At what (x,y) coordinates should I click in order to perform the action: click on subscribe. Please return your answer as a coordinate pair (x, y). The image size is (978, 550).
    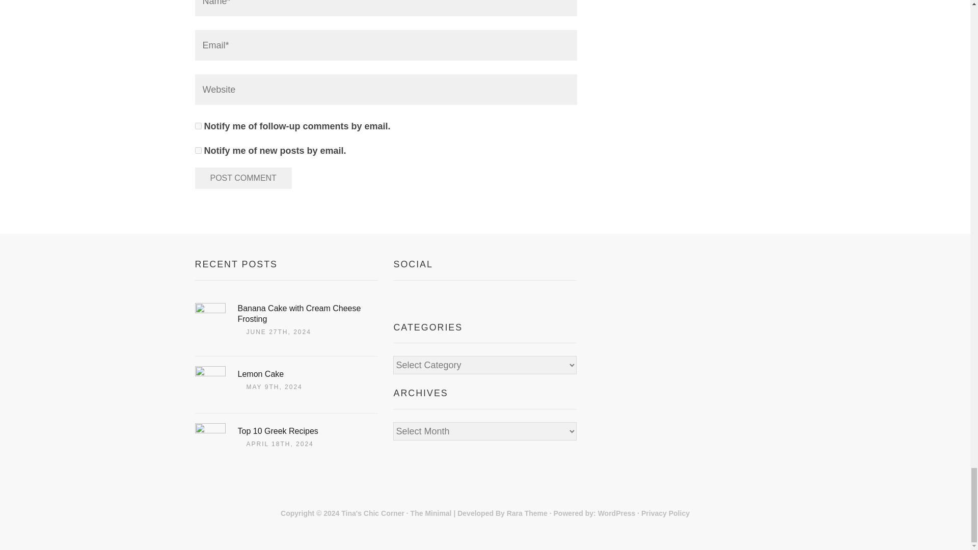
    Looking at the image, I should click on (198, 125).